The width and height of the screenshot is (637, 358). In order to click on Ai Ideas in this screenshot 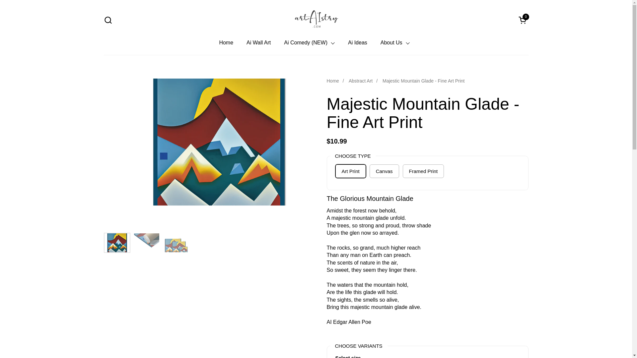, I will do `click(358, 42)`.